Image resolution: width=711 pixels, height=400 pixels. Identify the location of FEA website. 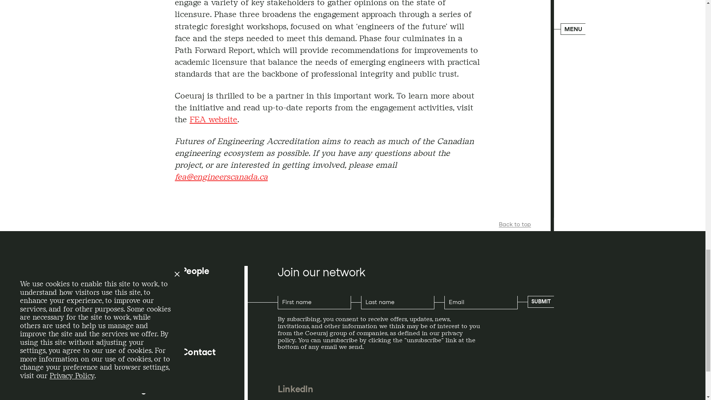
(213, 119).